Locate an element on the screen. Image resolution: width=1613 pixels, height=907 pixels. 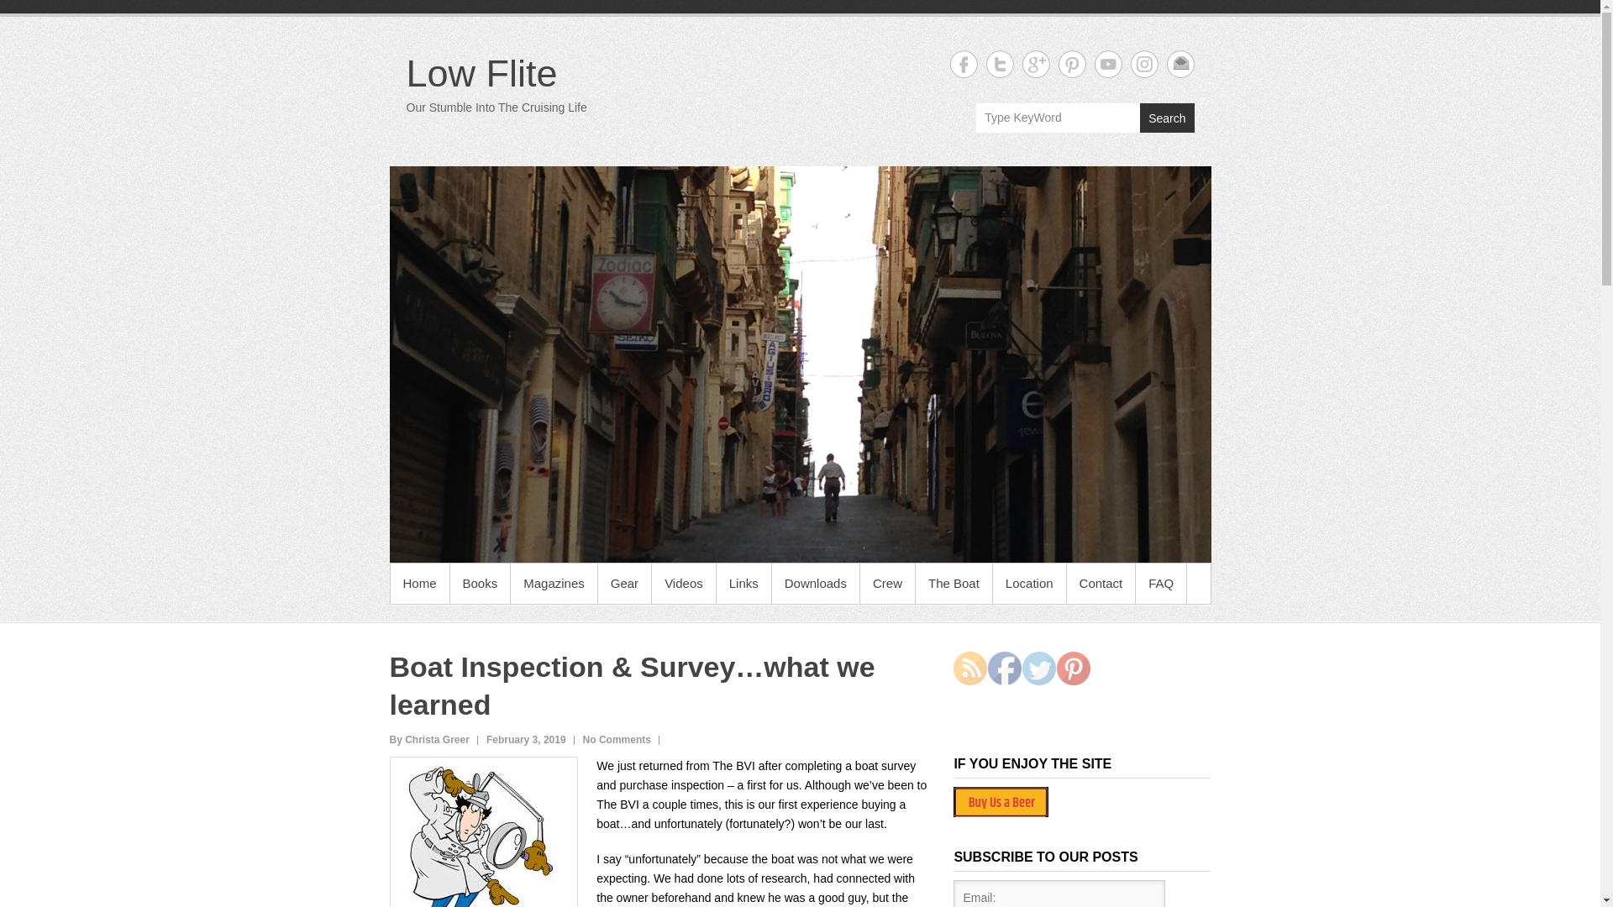
Low Flite on Instagram is located at coordinates (1144, 64).